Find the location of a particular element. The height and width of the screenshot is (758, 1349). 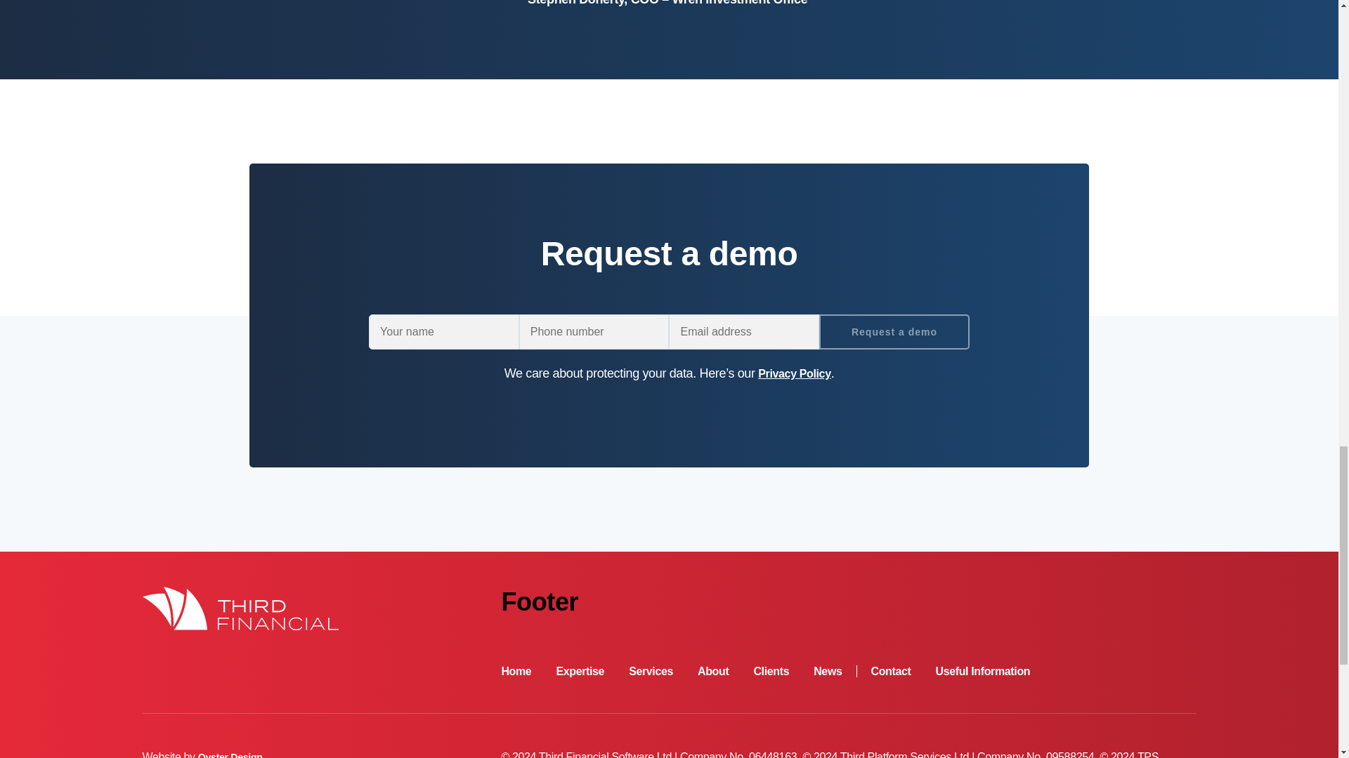

Expertise is located at coordinates (580, 671).